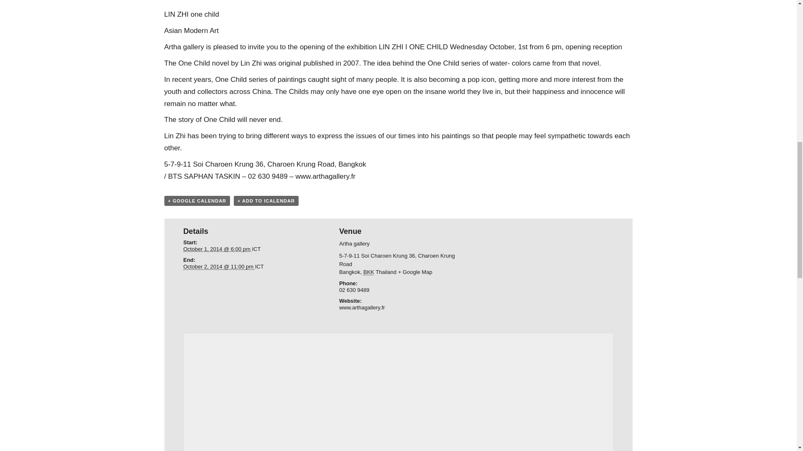 The image size is (803, 451). What do you see at coordinates (415, 271) in the screenshot?
I see `Click to view a Google Map` at bounding box center [415, 271].